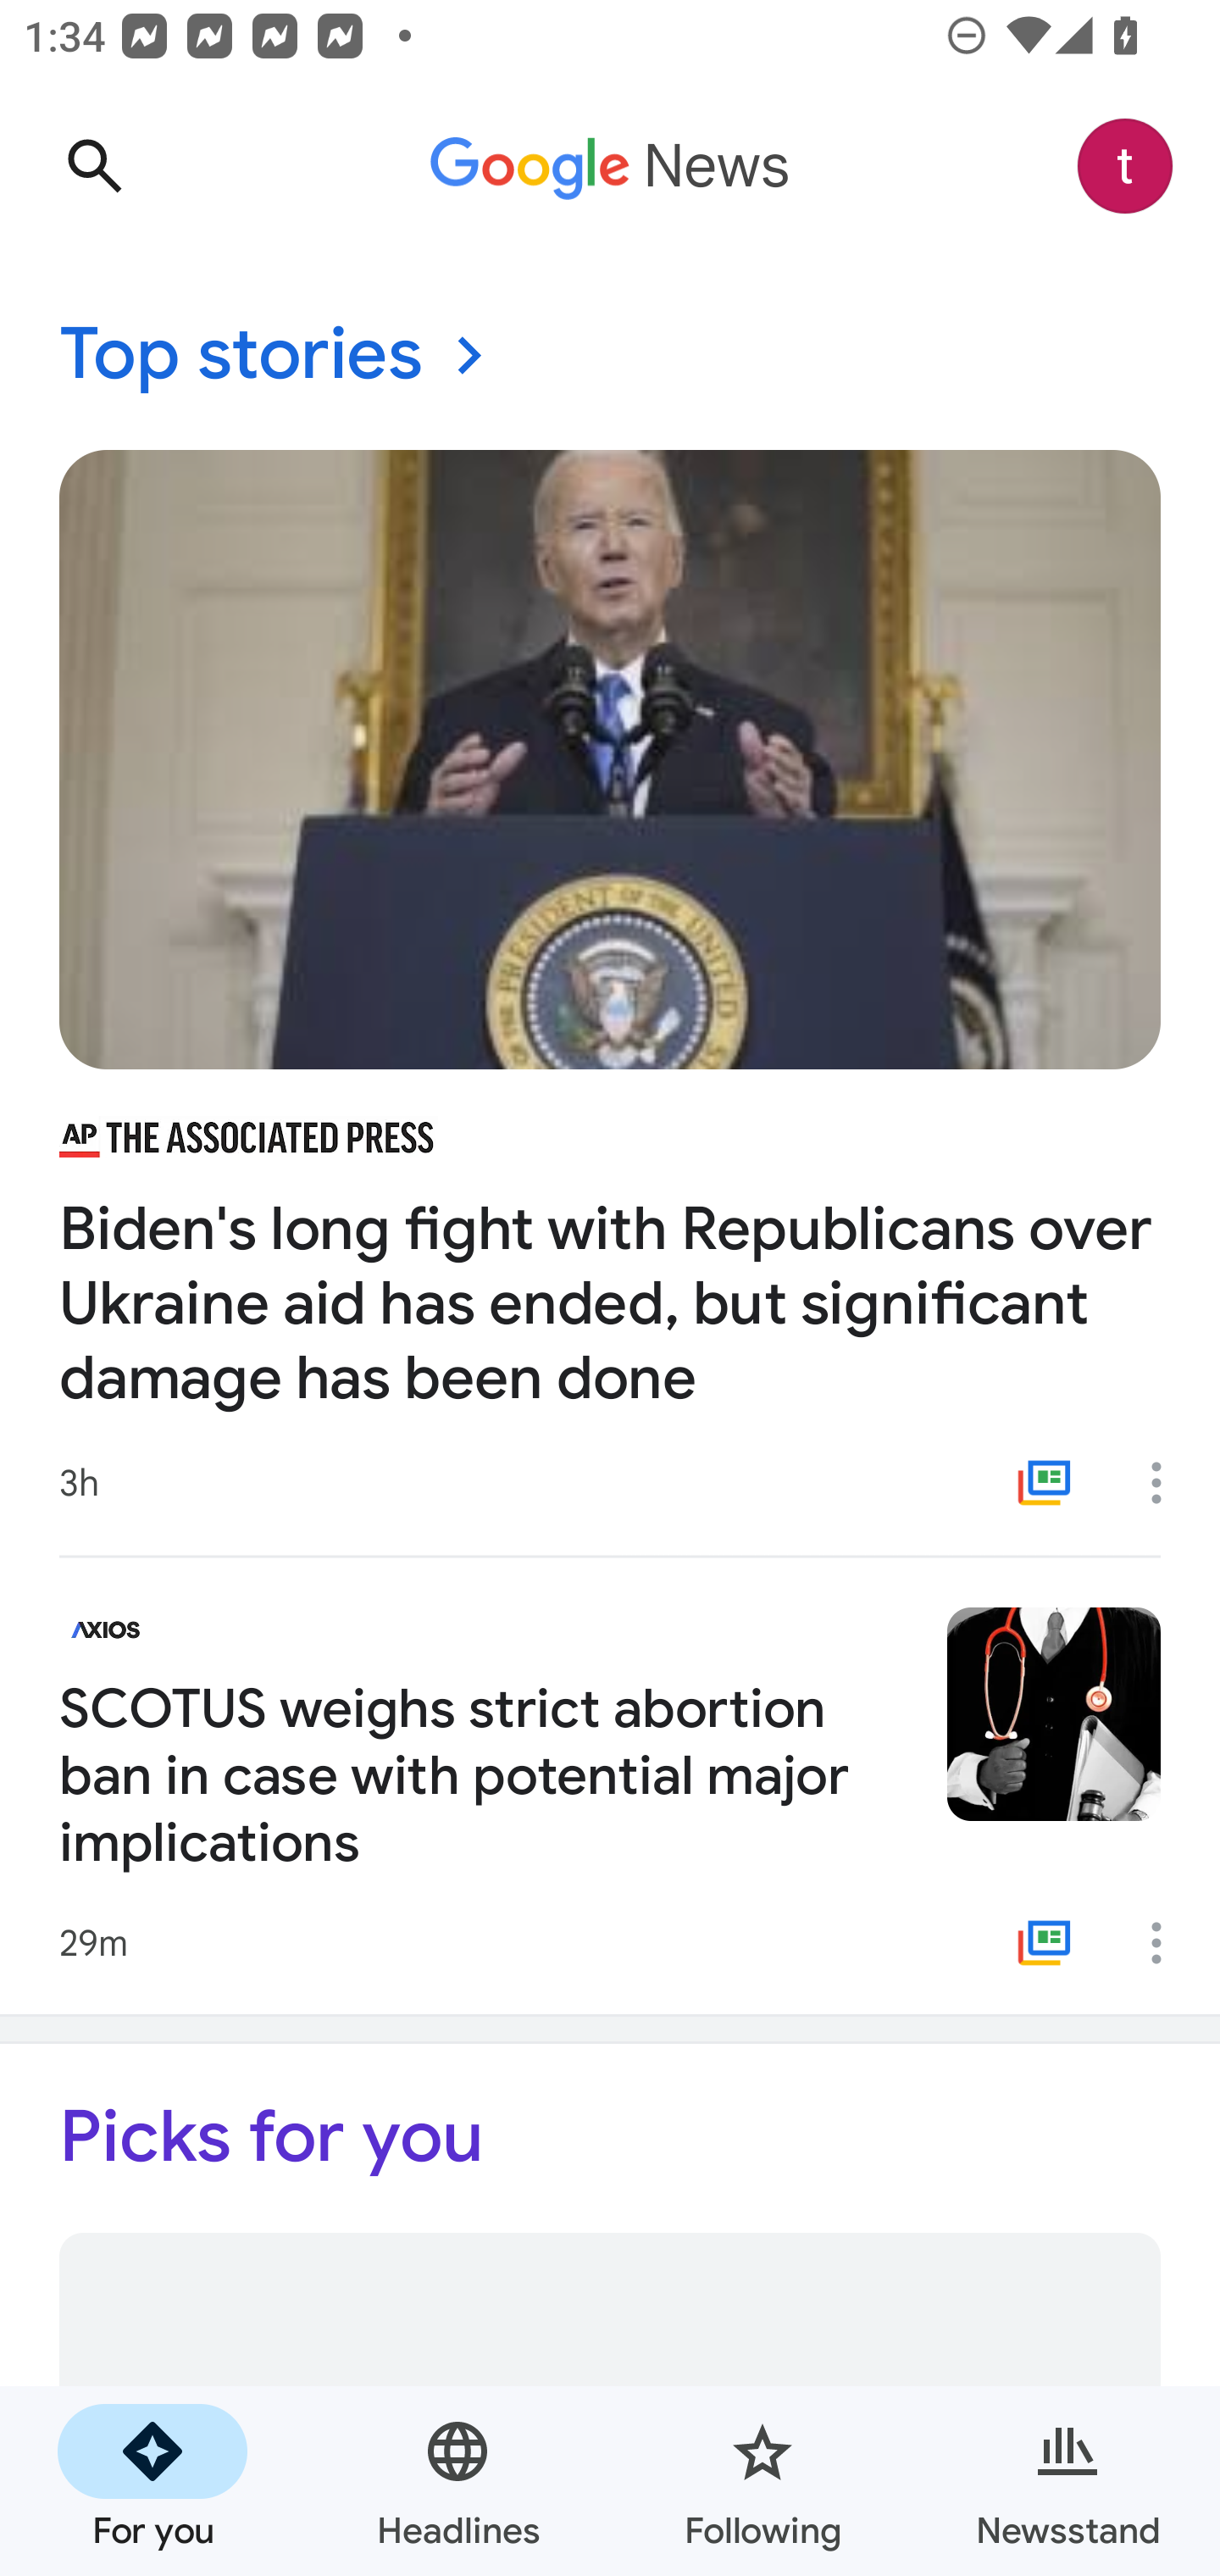 This screenshot has height=2576, width=1220. What do you see at coordinates (1167, 1482) in the screenshot?
I see `More options` at bounding box center [1167, 1482].